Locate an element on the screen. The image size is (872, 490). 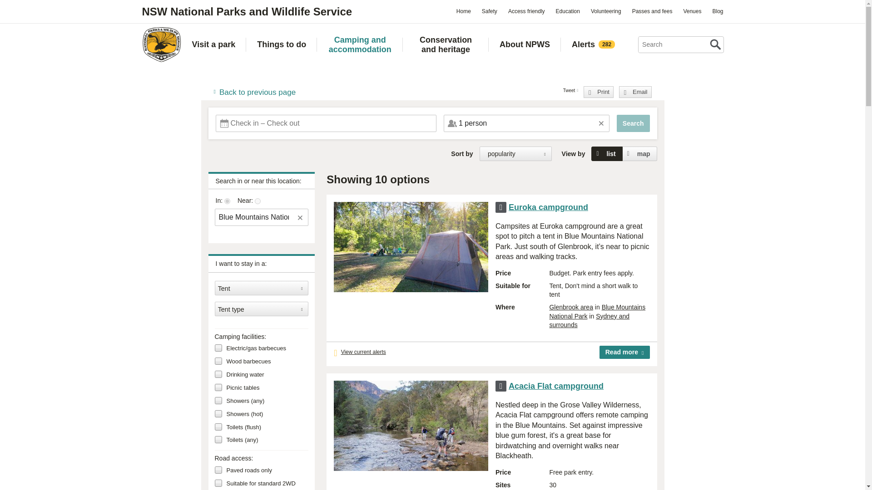
Access friendly is located at coordinates (526, 11).